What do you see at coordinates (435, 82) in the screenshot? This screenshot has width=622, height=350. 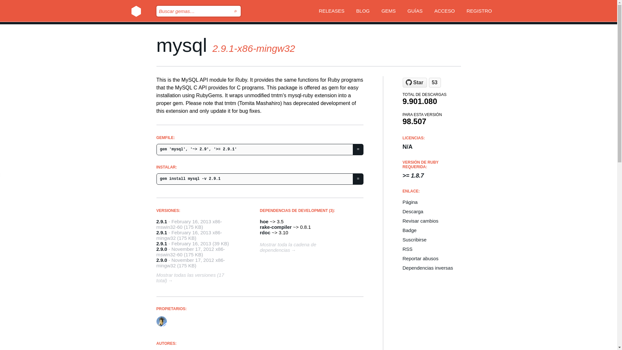 I see `53` at bounding box center [435, 82].